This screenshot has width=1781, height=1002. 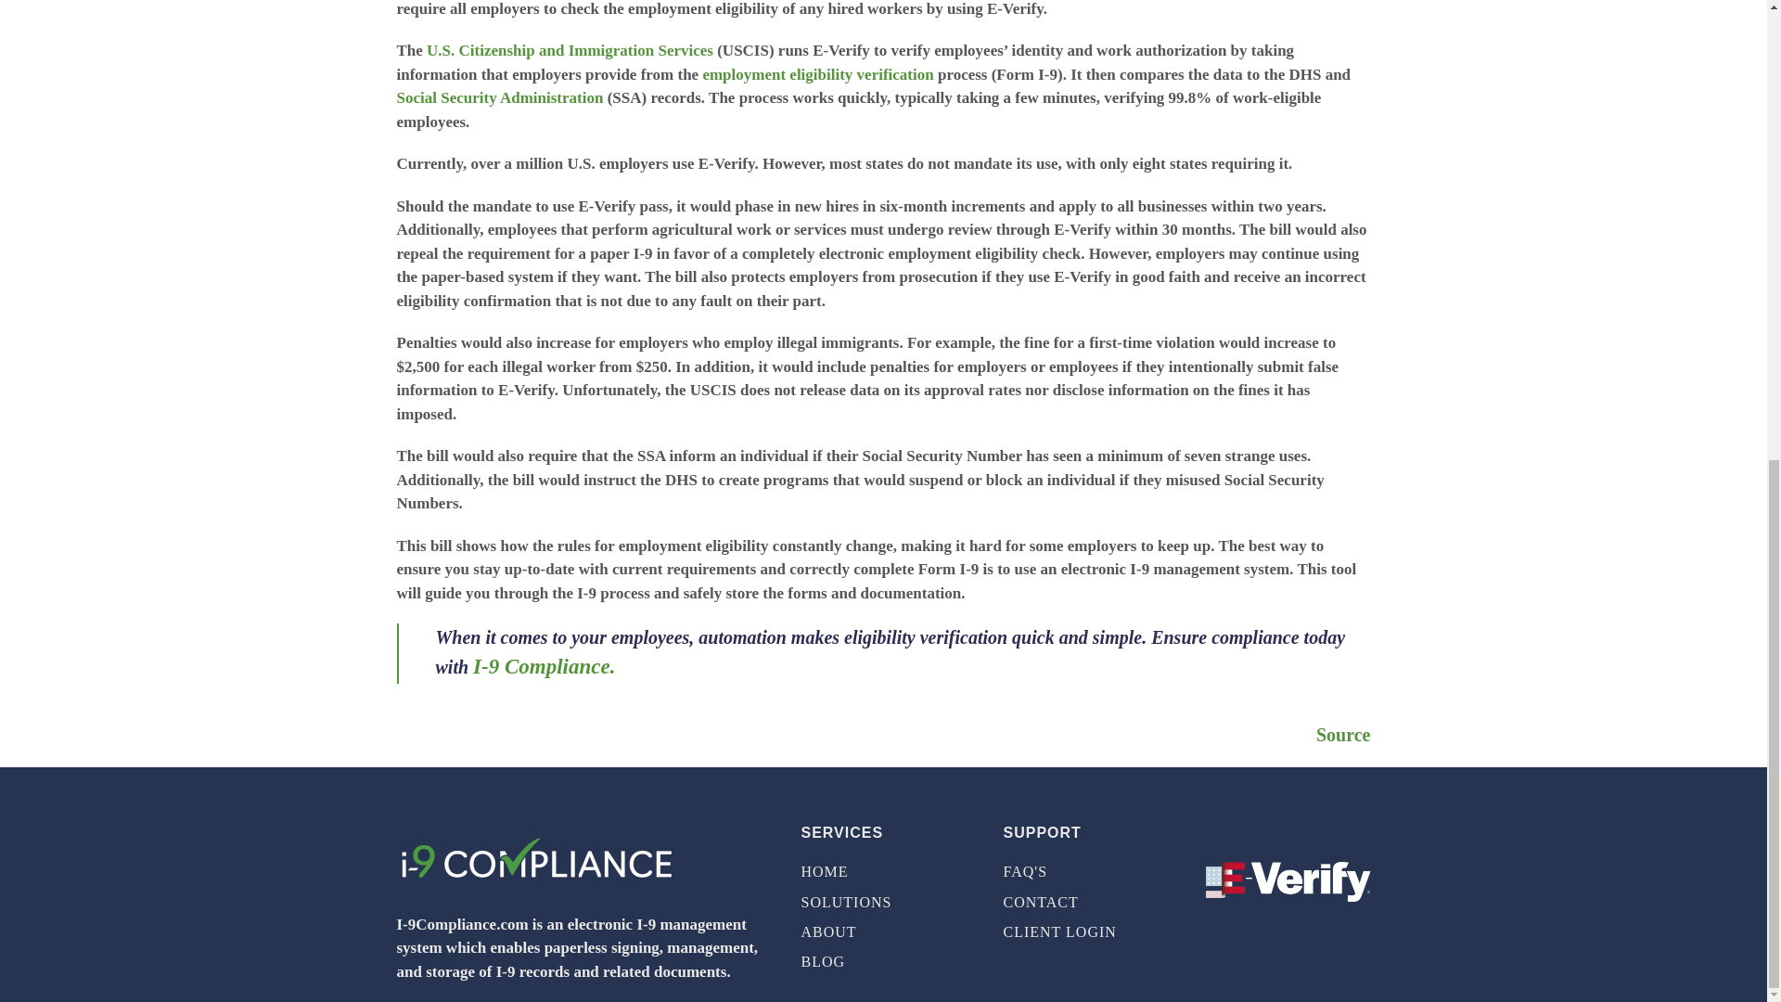 What do you see at coordinates (1085, 872) in the screenshot?
I see `FAQ'S` at bounding box center [1085, 872].